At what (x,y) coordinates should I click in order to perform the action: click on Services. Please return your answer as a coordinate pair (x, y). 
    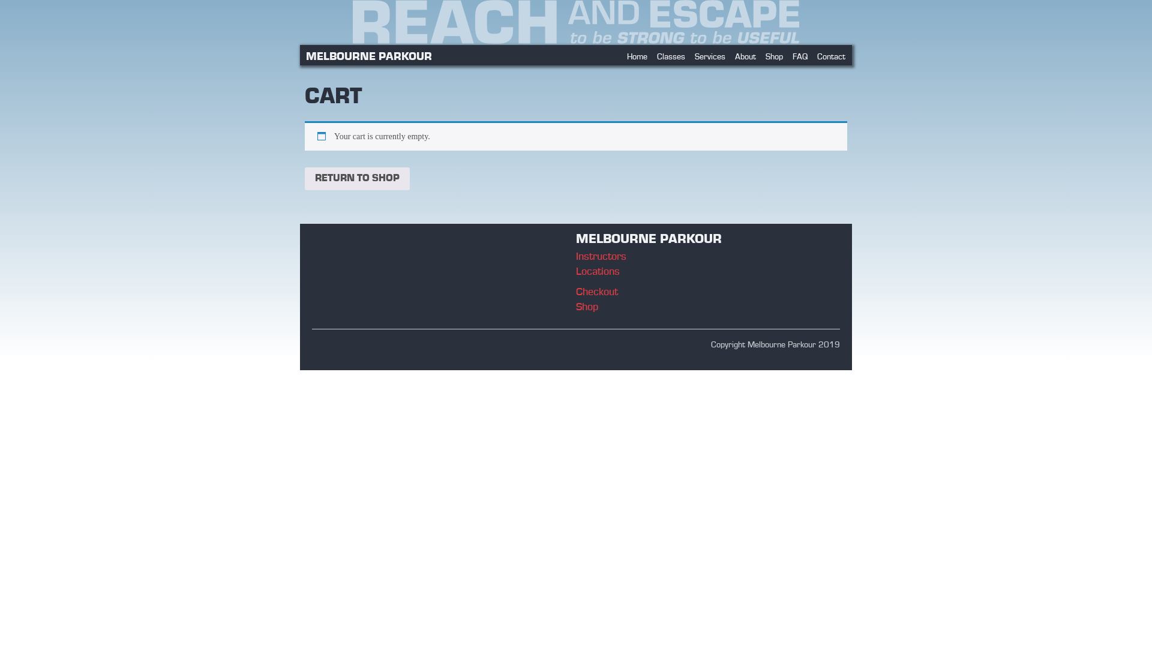
    Looking at the image, I should click on (710, 57).